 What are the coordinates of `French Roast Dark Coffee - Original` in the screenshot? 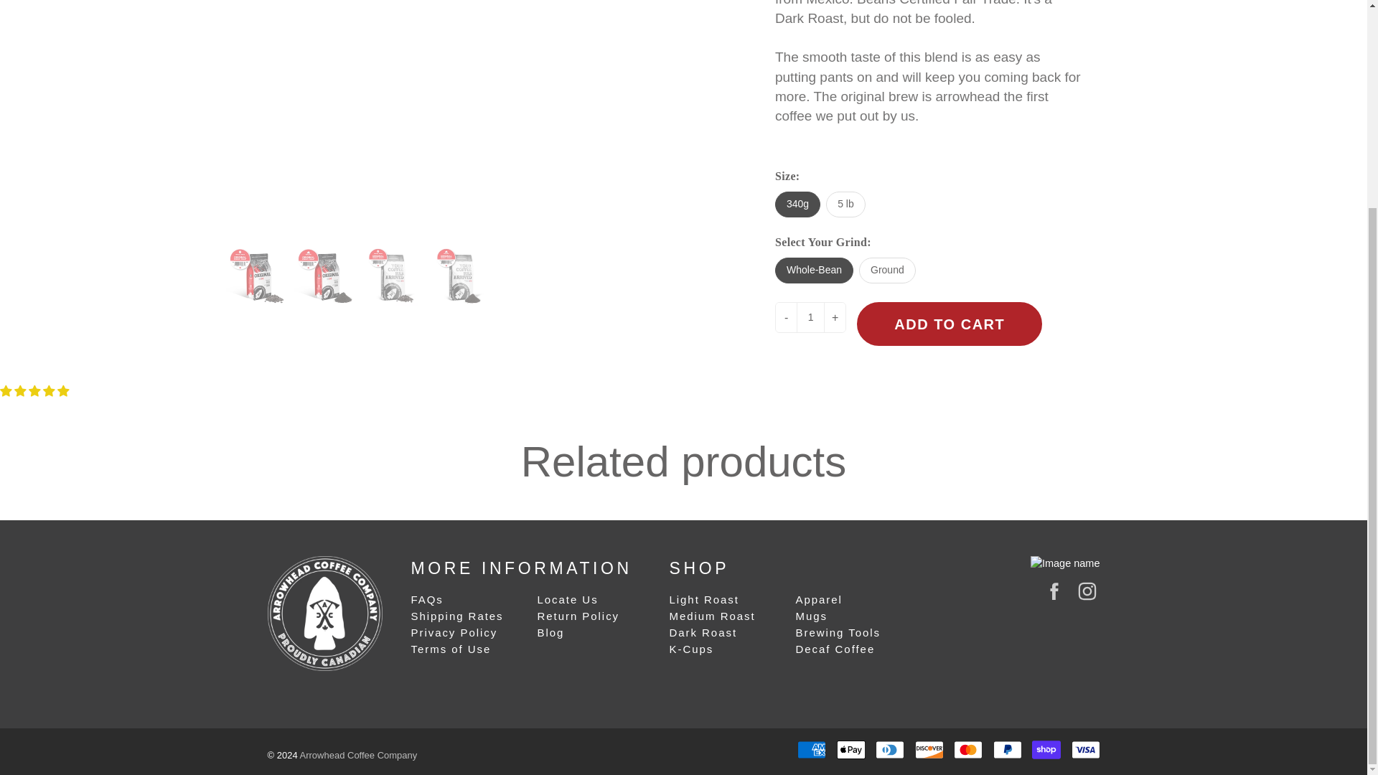 It's located at (256, 275).